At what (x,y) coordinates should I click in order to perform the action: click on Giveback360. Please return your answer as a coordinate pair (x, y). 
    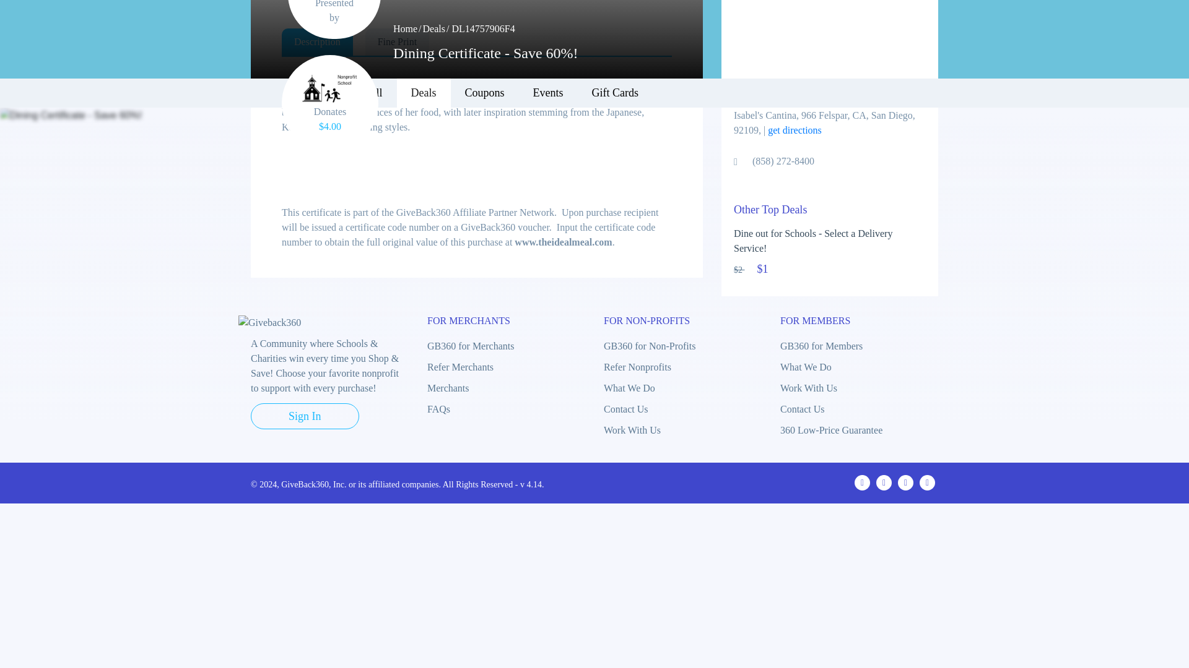
    Looking at the image, I should click on (269, 322).